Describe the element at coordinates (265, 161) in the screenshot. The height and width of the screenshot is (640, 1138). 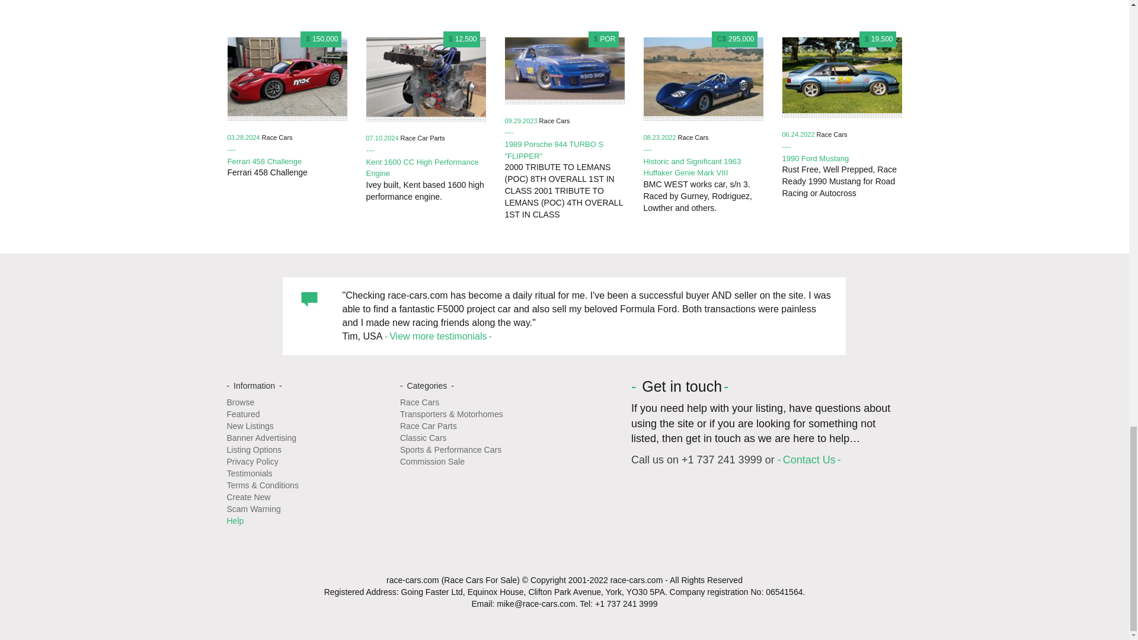
I see `Ferrari 458 Challenge` at that location.